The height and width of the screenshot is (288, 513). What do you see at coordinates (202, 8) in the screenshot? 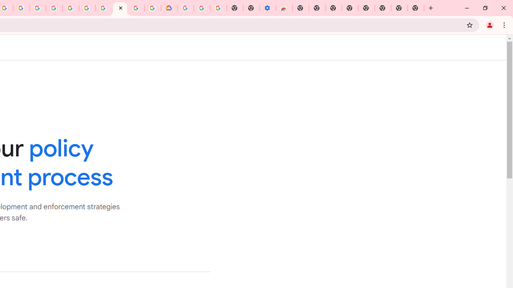
I see `Google Account Help` at bounding box center [202, 8].